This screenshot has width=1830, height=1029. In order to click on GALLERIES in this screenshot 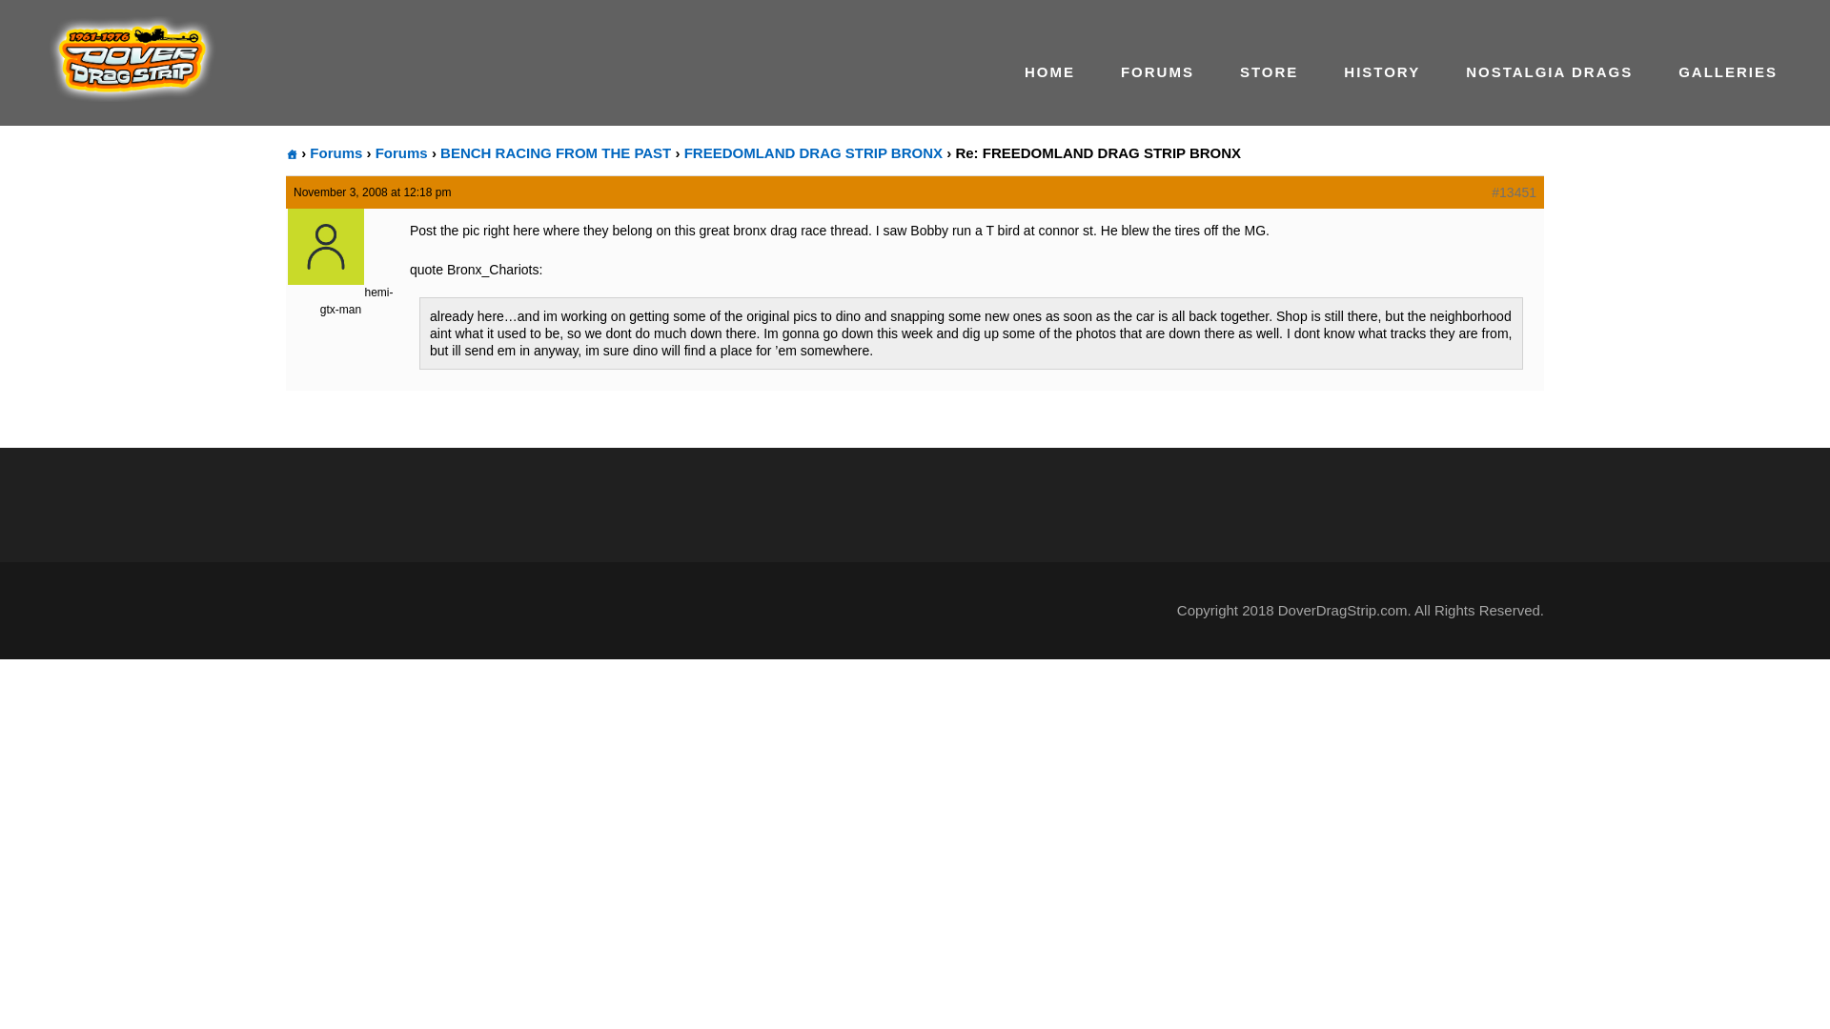, I will do `click(1727, 91)`.